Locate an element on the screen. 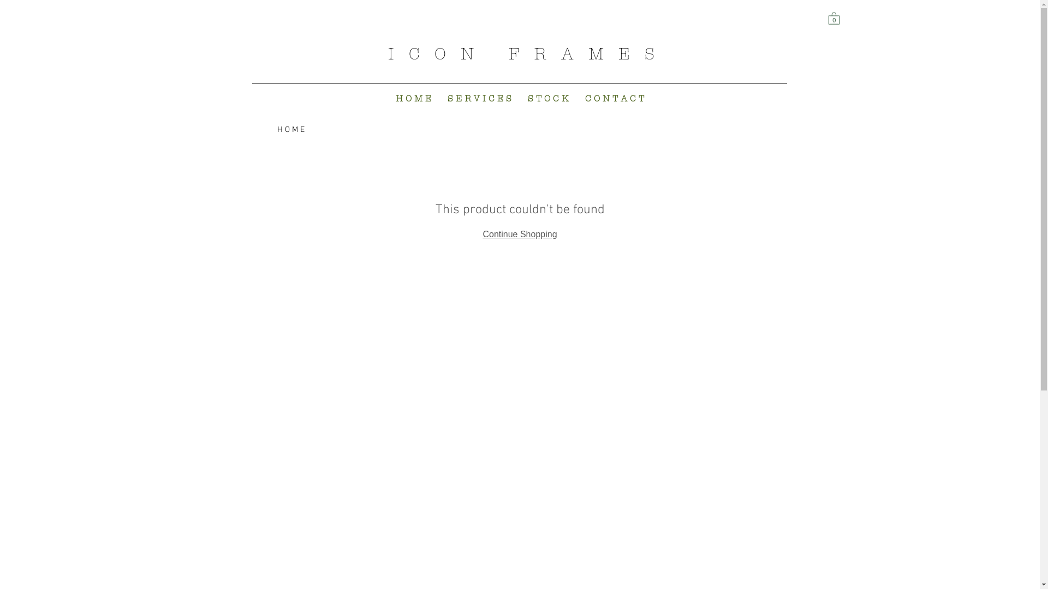  H O M E is located at coordinates (414, 98).